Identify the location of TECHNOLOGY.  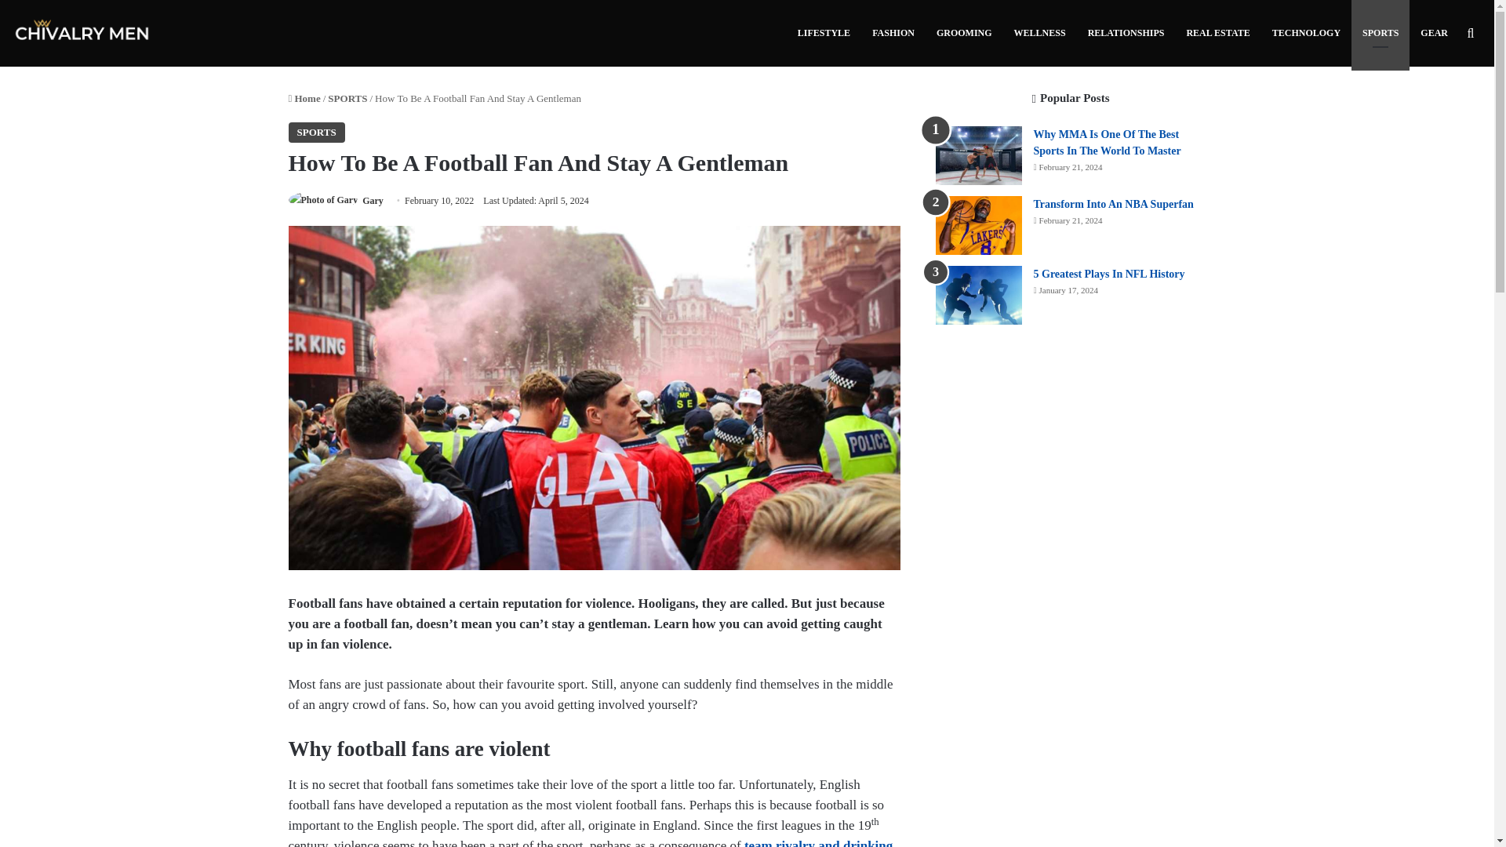
(1306, 33).